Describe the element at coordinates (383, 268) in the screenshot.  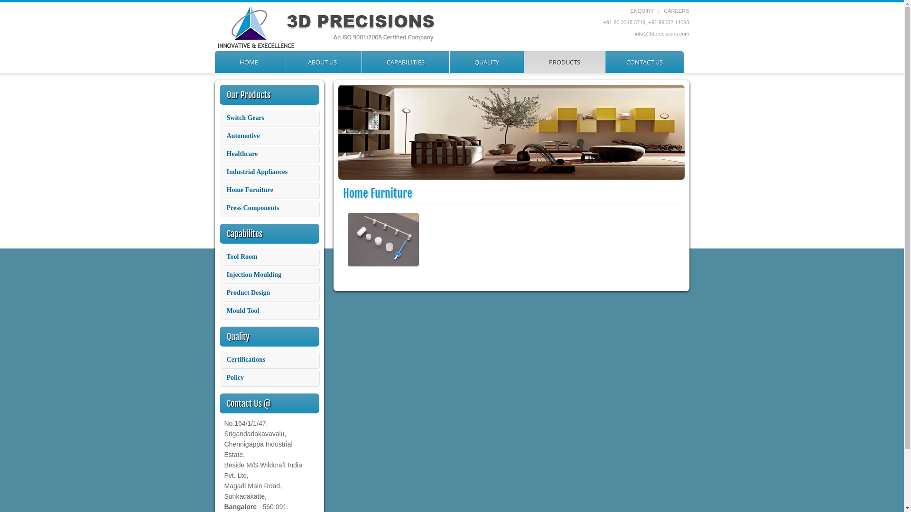
I see `Home Furnitures` at that location.